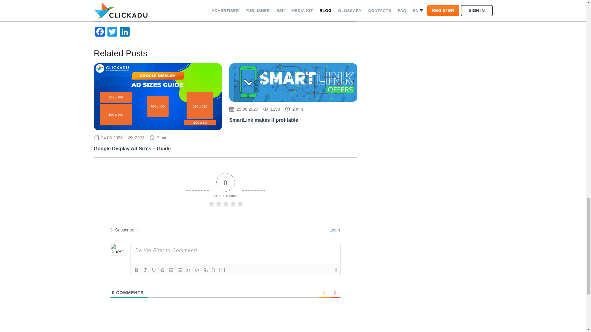 The width and height of the screenshot is (591, 332). Describe the element at coordinates (163, 270) in the screenshot. I see `Strike` at that location.